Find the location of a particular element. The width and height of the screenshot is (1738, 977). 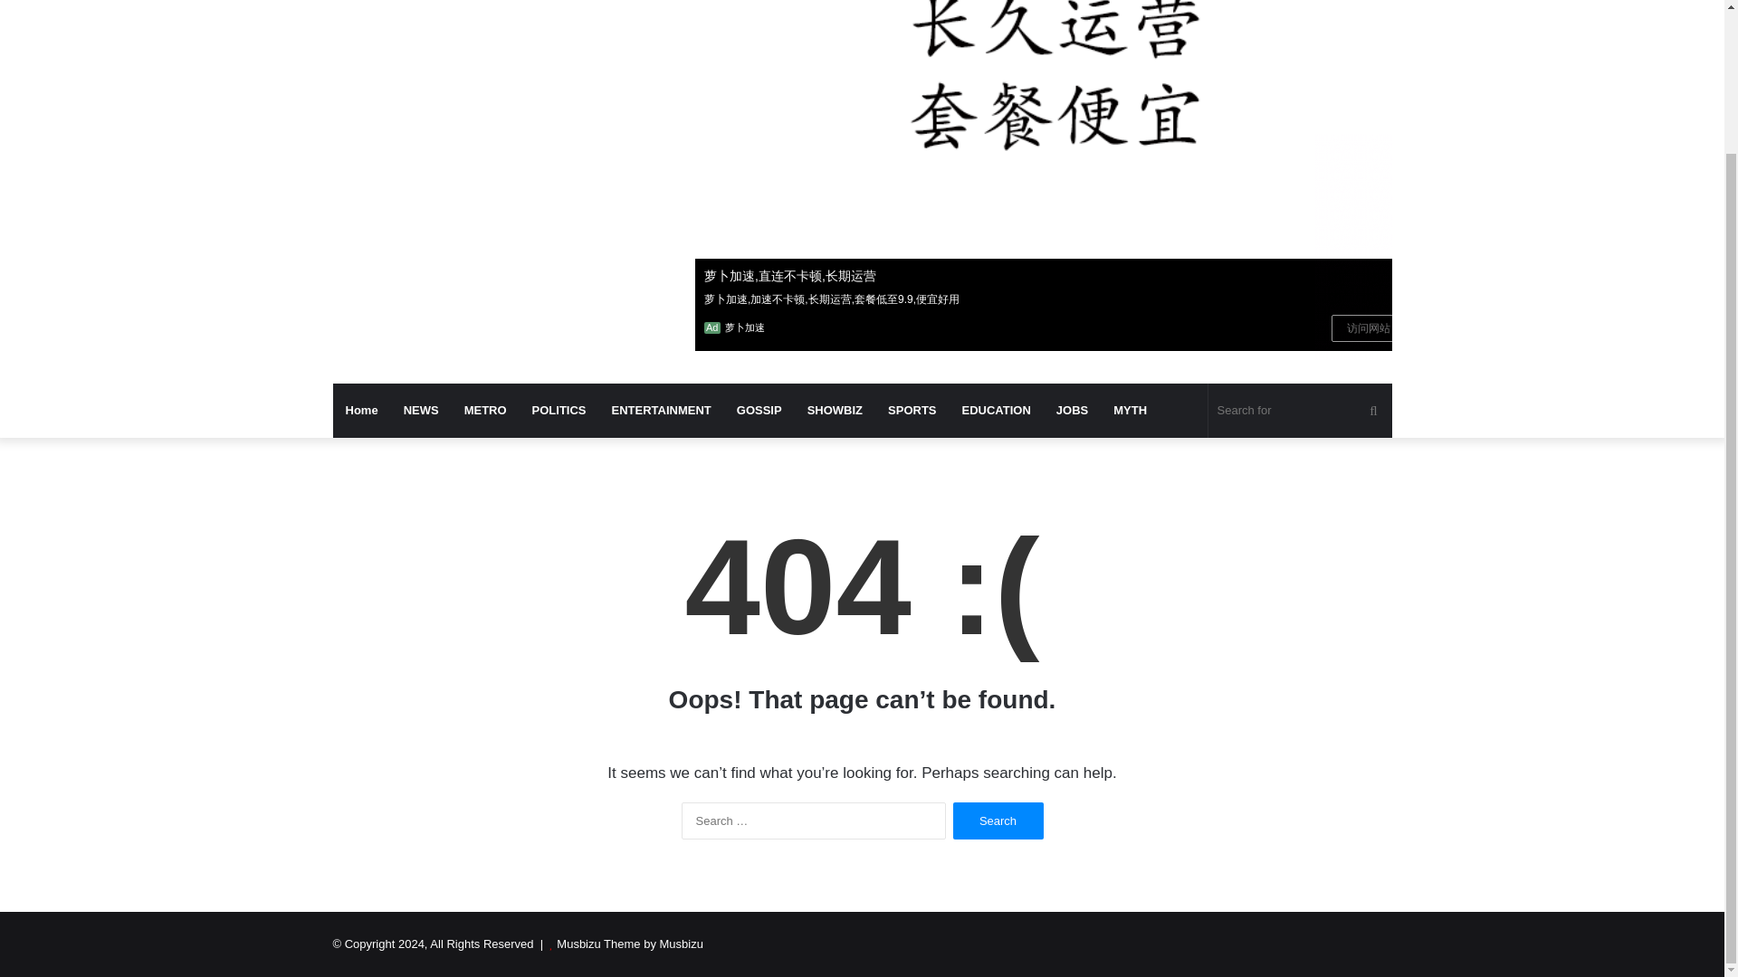

SHOWBIZ is located at coordinates (835, 411).